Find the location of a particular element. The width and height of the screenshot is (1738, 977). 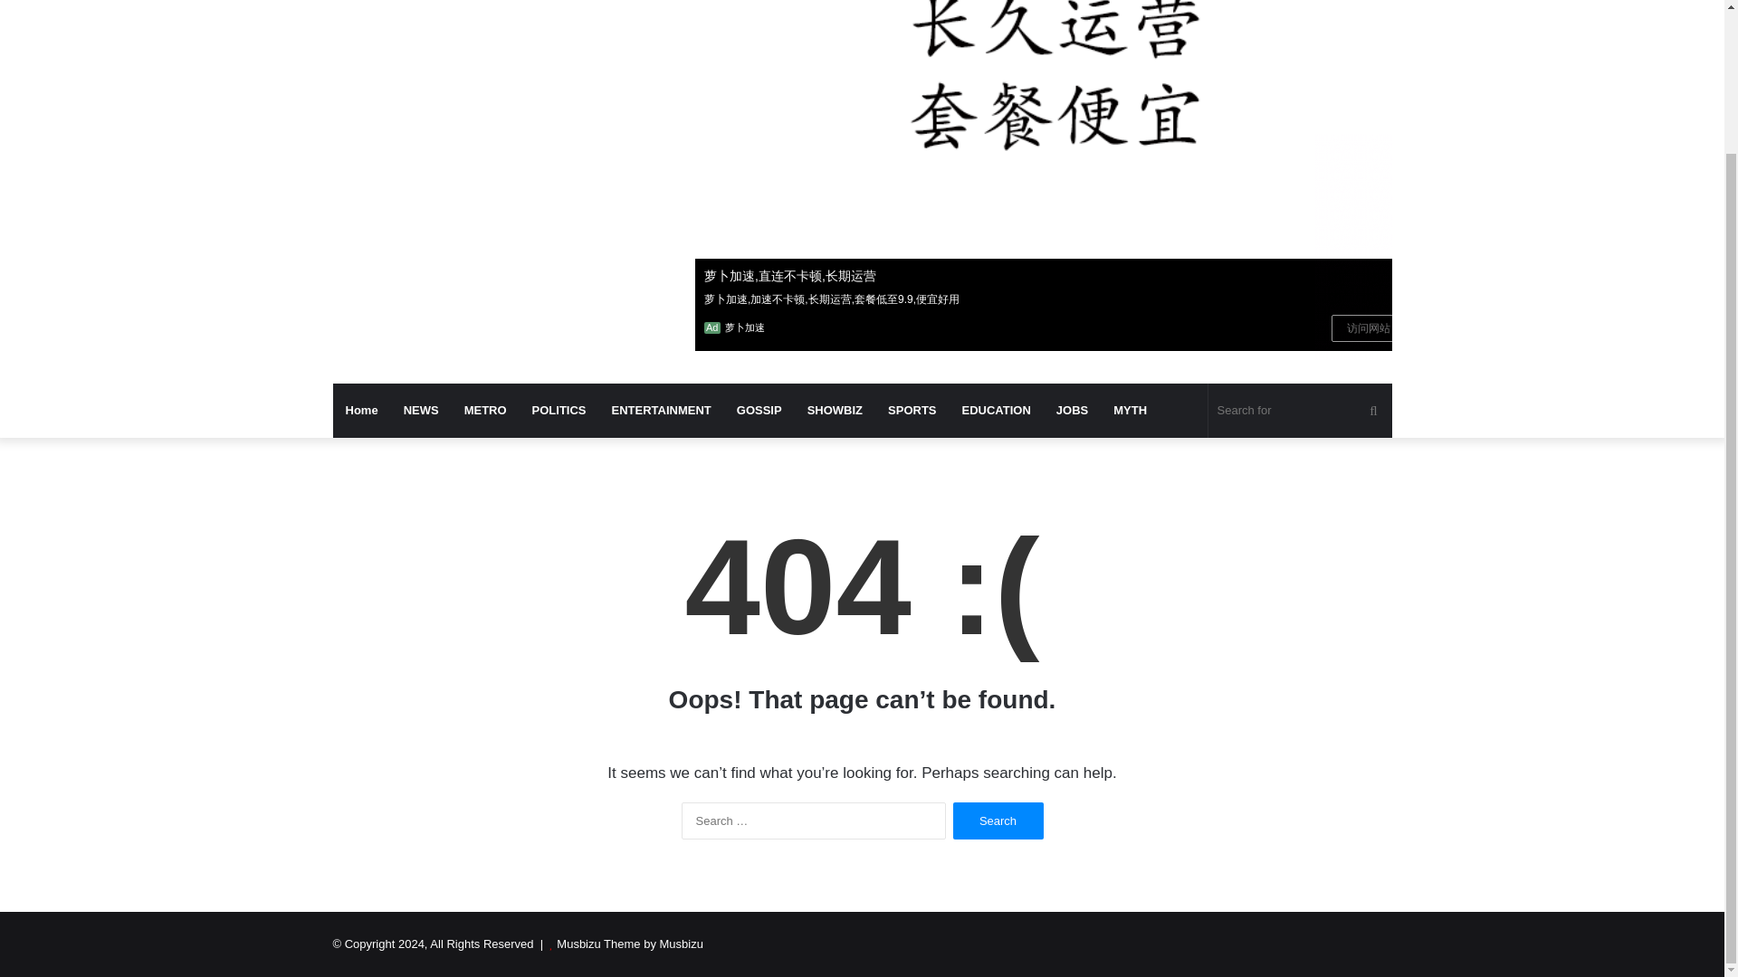

SHOWBIZ is located at coordinates (835, 411).